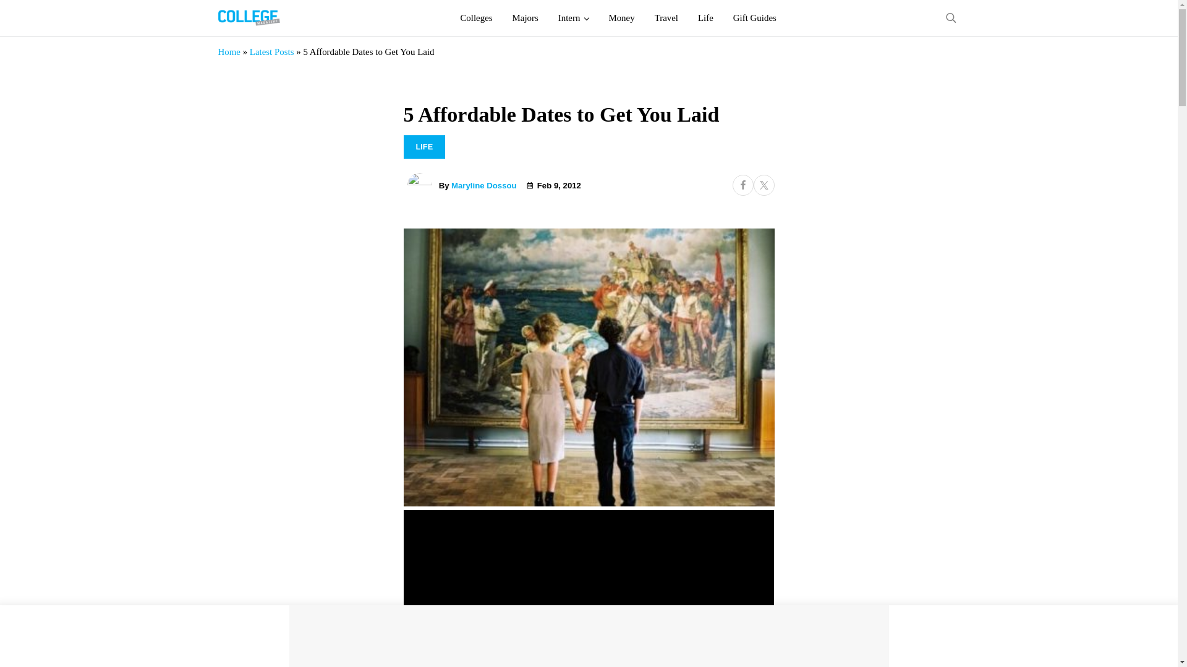 The width and height of the screenshot is (1187, 667). I want to click on Travel, so click(666, 18).